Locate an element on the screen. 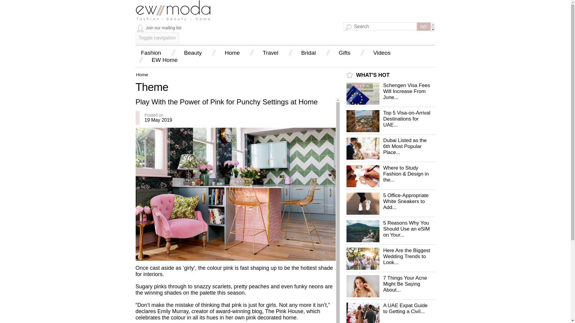  Enter the terms you wish to search for. is located at coordinates (380, 26).